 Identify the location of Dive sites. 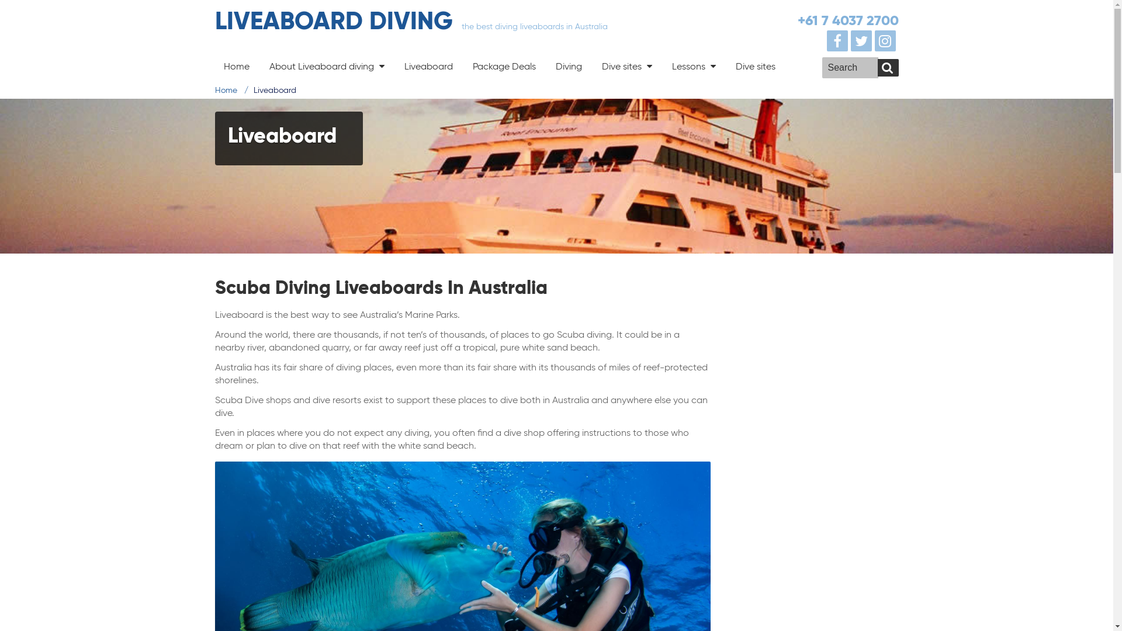
(756, 67).